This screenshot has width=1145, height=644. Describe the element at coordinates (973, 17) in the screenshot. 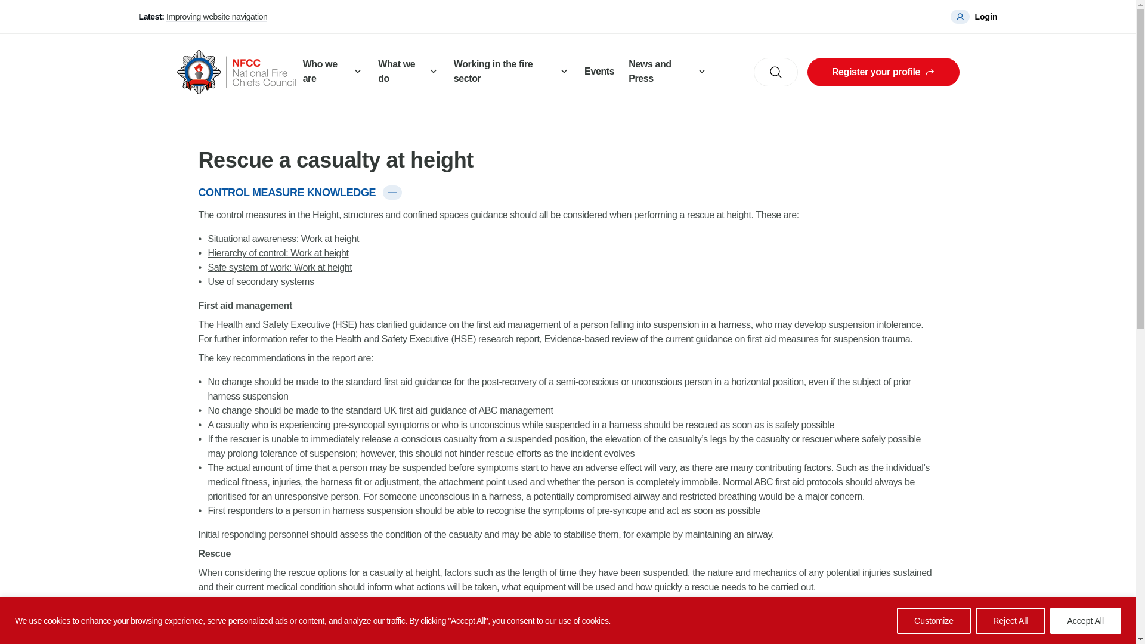

I see `Login` at that location.